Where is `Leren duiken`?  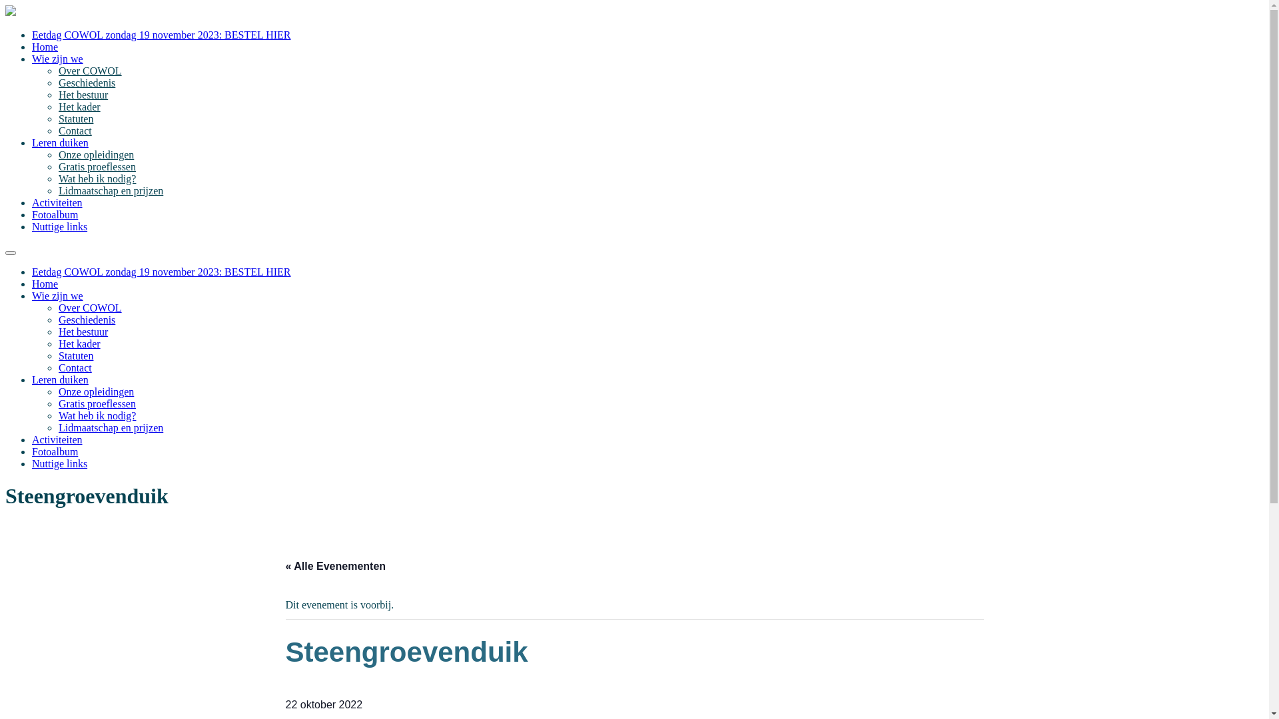
Leren duiken is located at coordinates (60, 379).